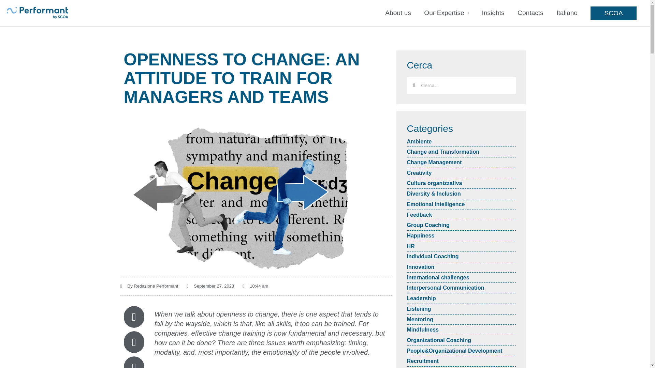 This screenshot has height=368, width=655. I want to click on Insights, so click(493, 13).